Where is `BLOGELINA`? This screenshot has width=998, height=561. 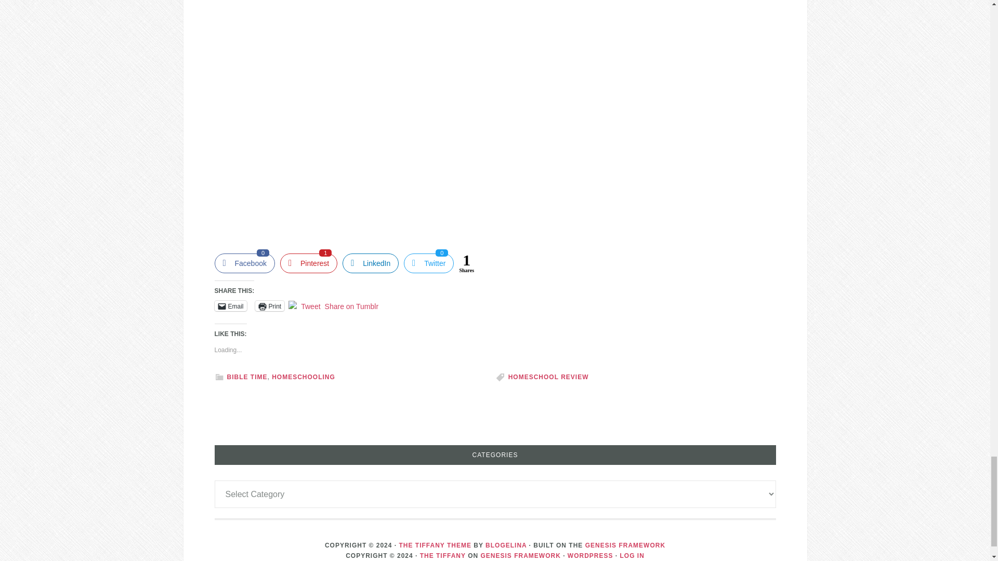
BLOGELINA is located at coordinates (632, 555).